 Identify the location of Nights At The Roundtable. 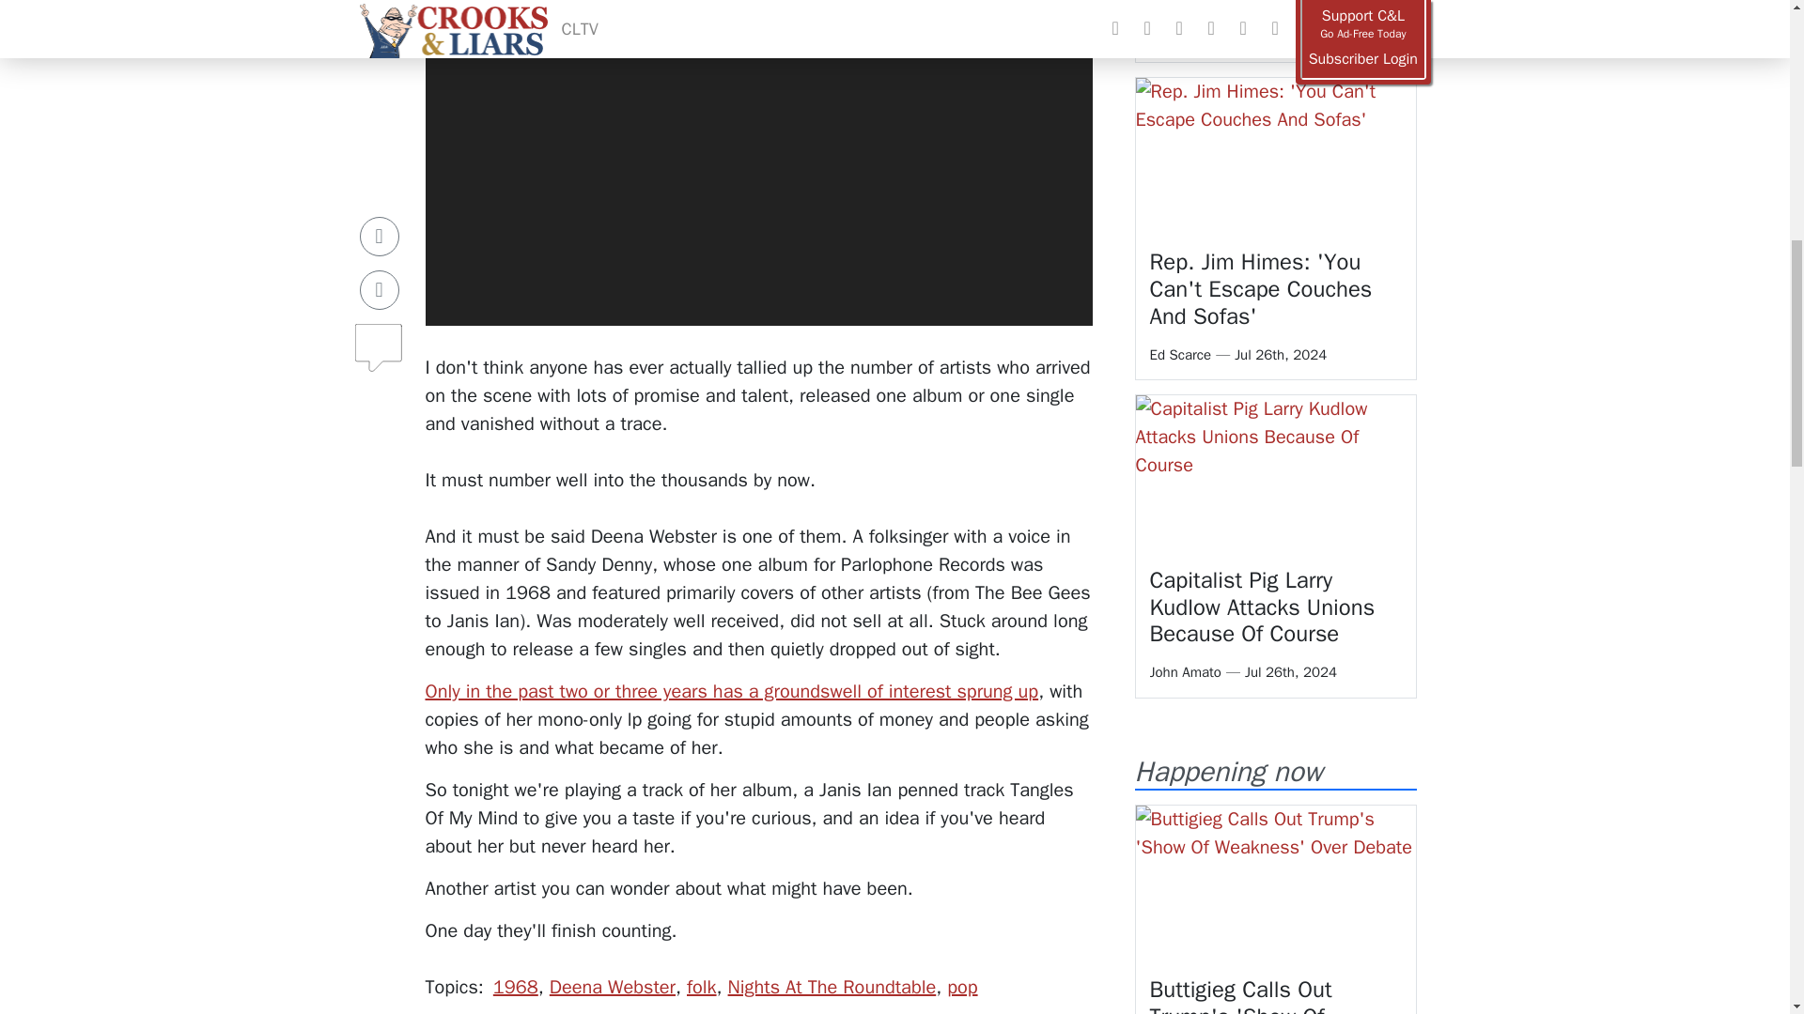
(832, 986).